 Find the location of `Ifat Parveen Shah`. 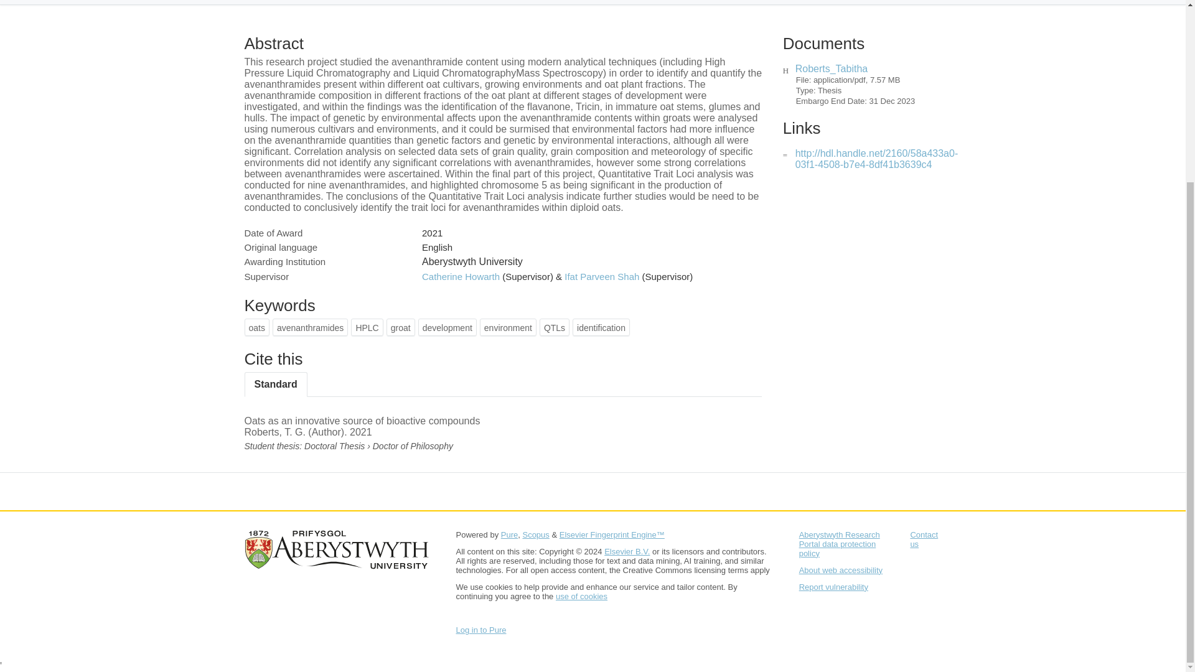

Ifat Parveen Shah is located at coordinates (601, 276).